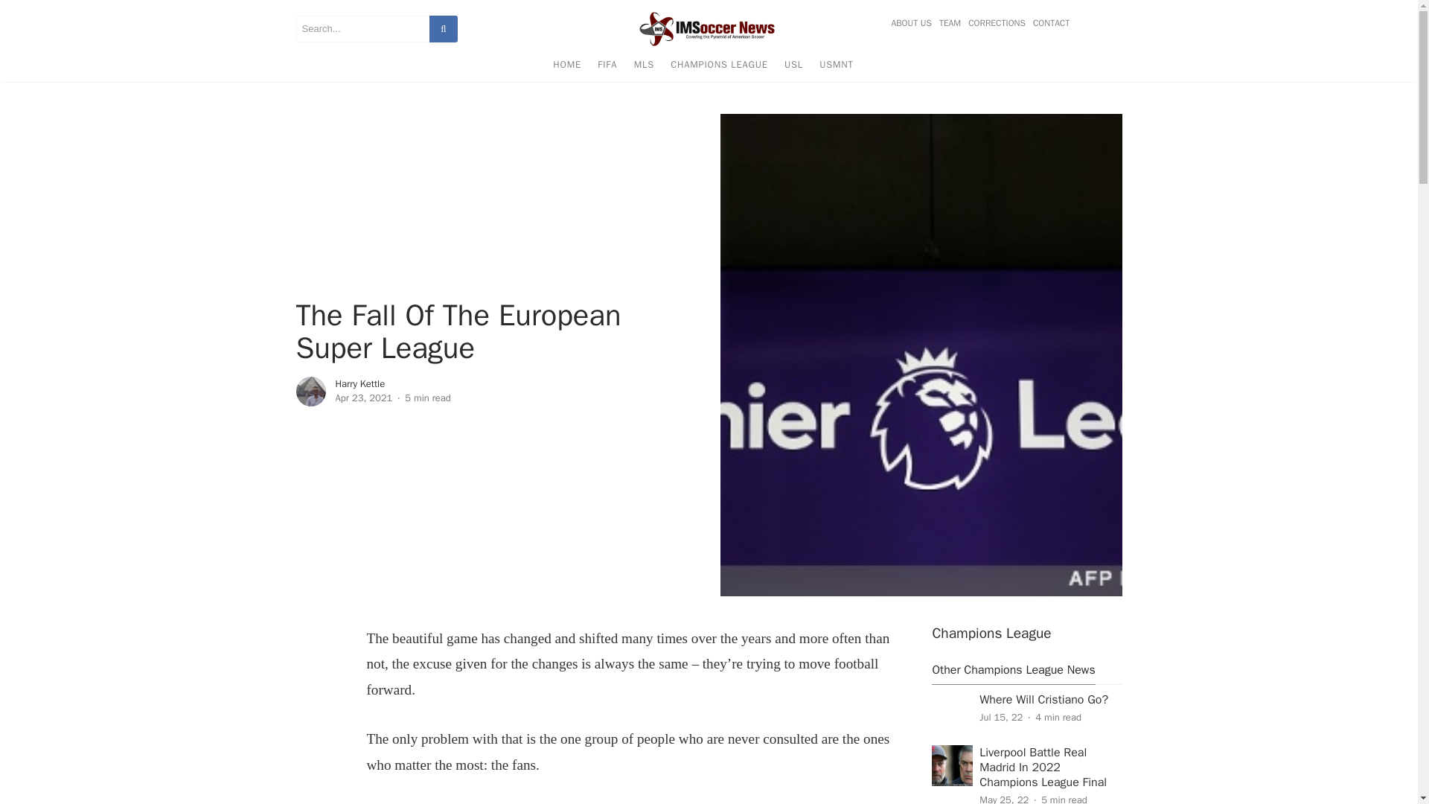  I want to click on USMNT, so click(837, 67).